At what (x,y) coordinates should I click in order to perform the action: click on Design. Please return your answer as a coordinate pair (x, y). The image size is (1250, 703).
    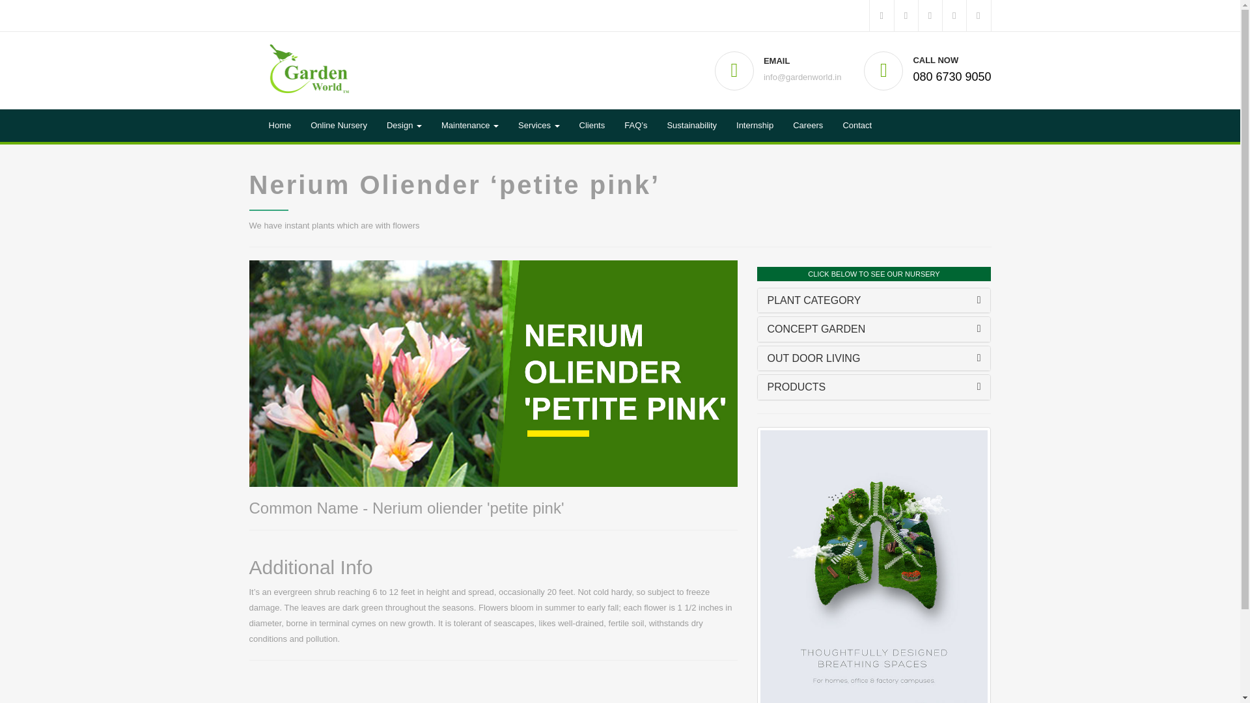
    Looking at the image, I should click on (404, 126).